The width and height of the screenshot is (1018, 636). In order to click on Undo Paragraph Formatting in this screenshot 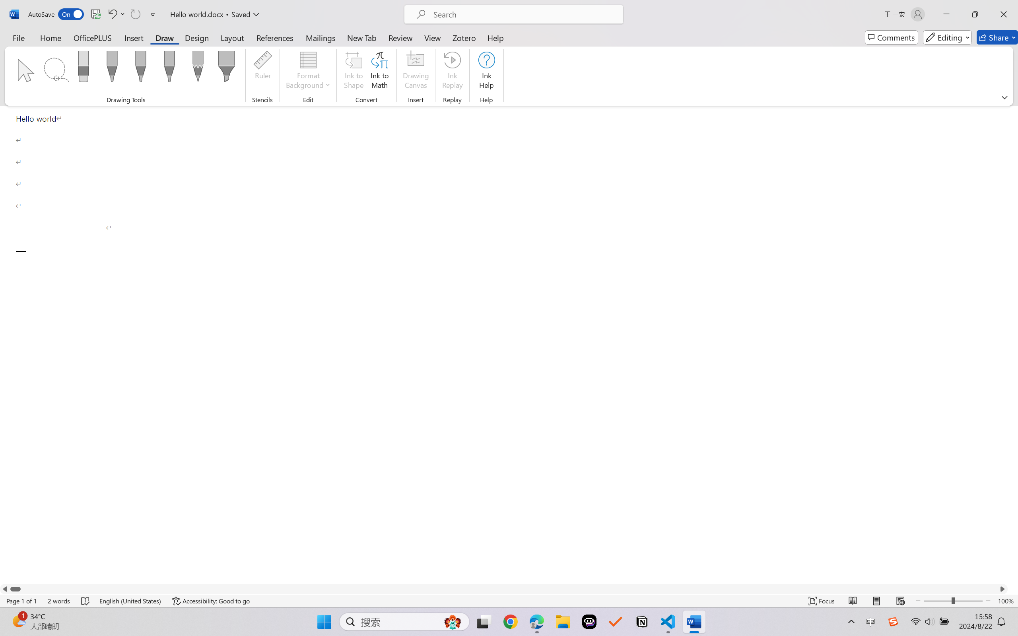, I will do `click(112, 14)`.